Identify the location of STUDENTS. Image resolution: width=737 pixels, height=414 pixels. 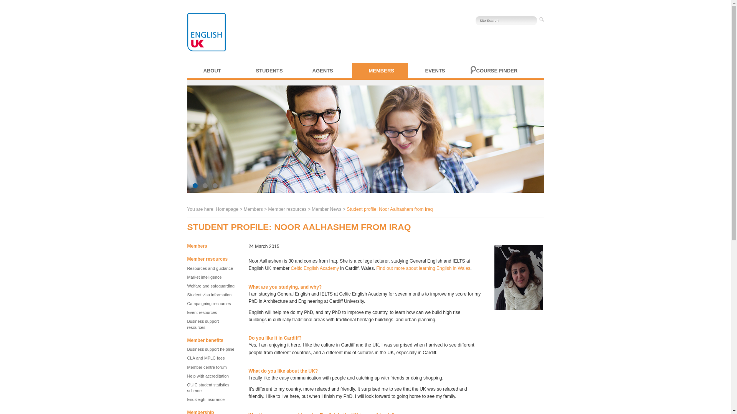
(273, 71).